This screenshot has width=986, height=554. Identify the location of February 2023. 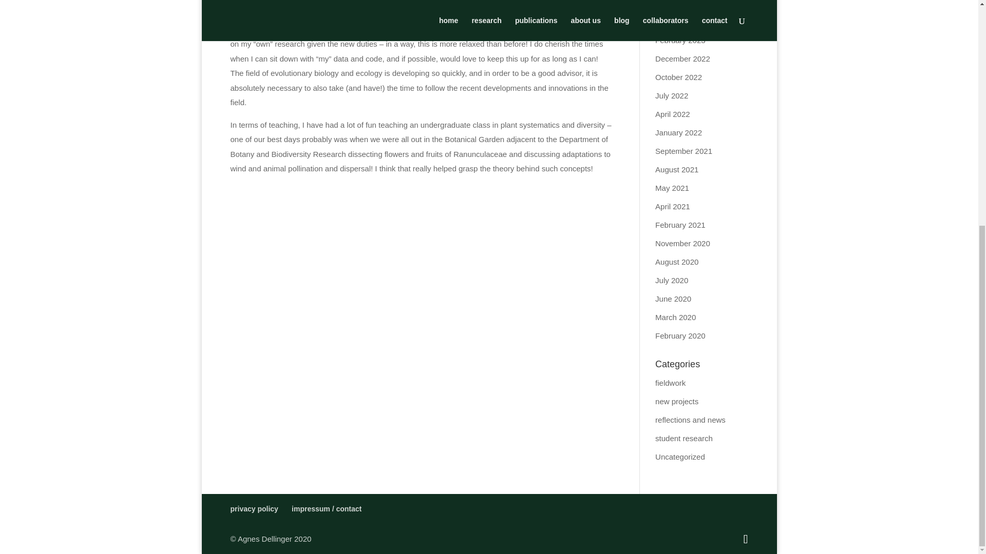
(680, 40).